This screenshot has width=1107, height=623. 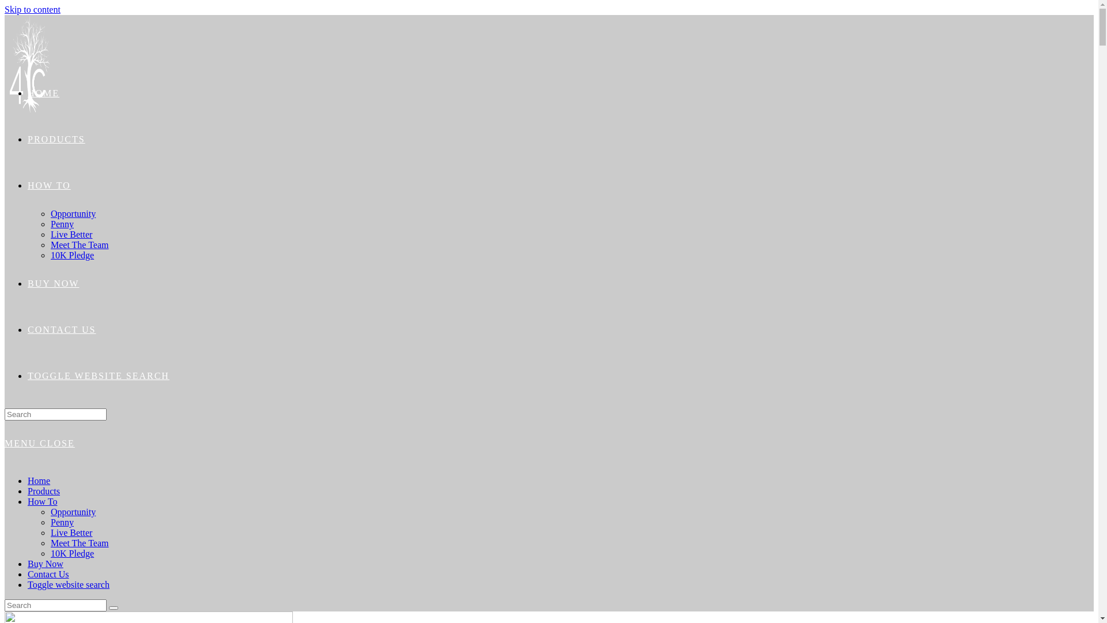 What do you see at coordinates (43, 502) in the screenshot?
I see `How To` at bounding box center [43, 502].